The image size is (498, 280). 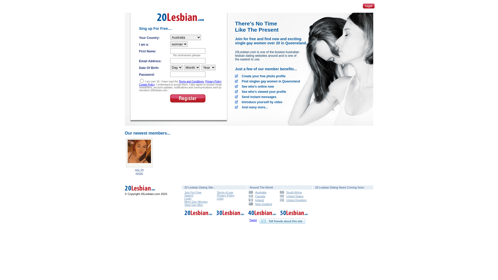 What do you see at coordinates (148, 189) in the screenshot?
I see `20 Lesbian Dating Australia` at bounding box center [148, 189].